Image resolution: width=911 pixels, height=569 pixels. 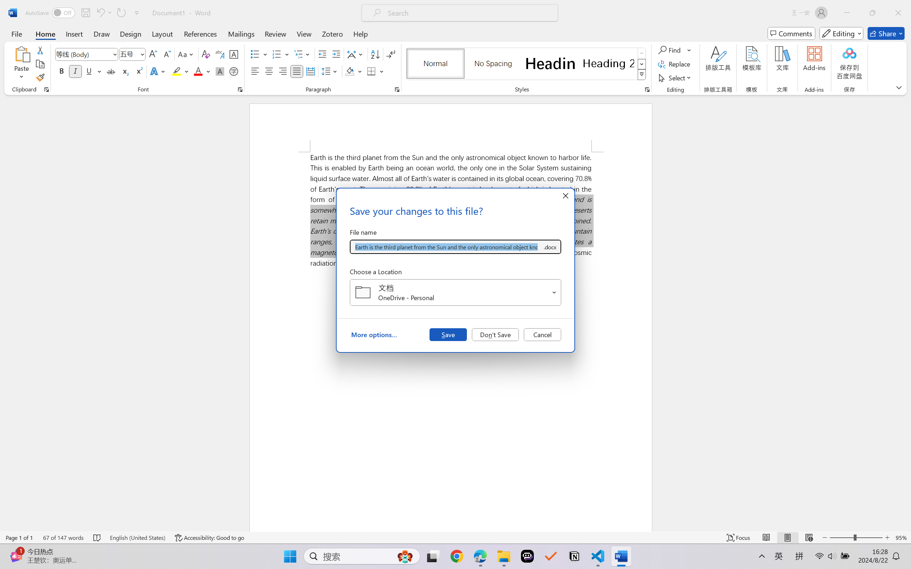 What do you see at coordinates (40, 78) in the screenshot?
I see `Format Painter` at bounding box center [40, 78].